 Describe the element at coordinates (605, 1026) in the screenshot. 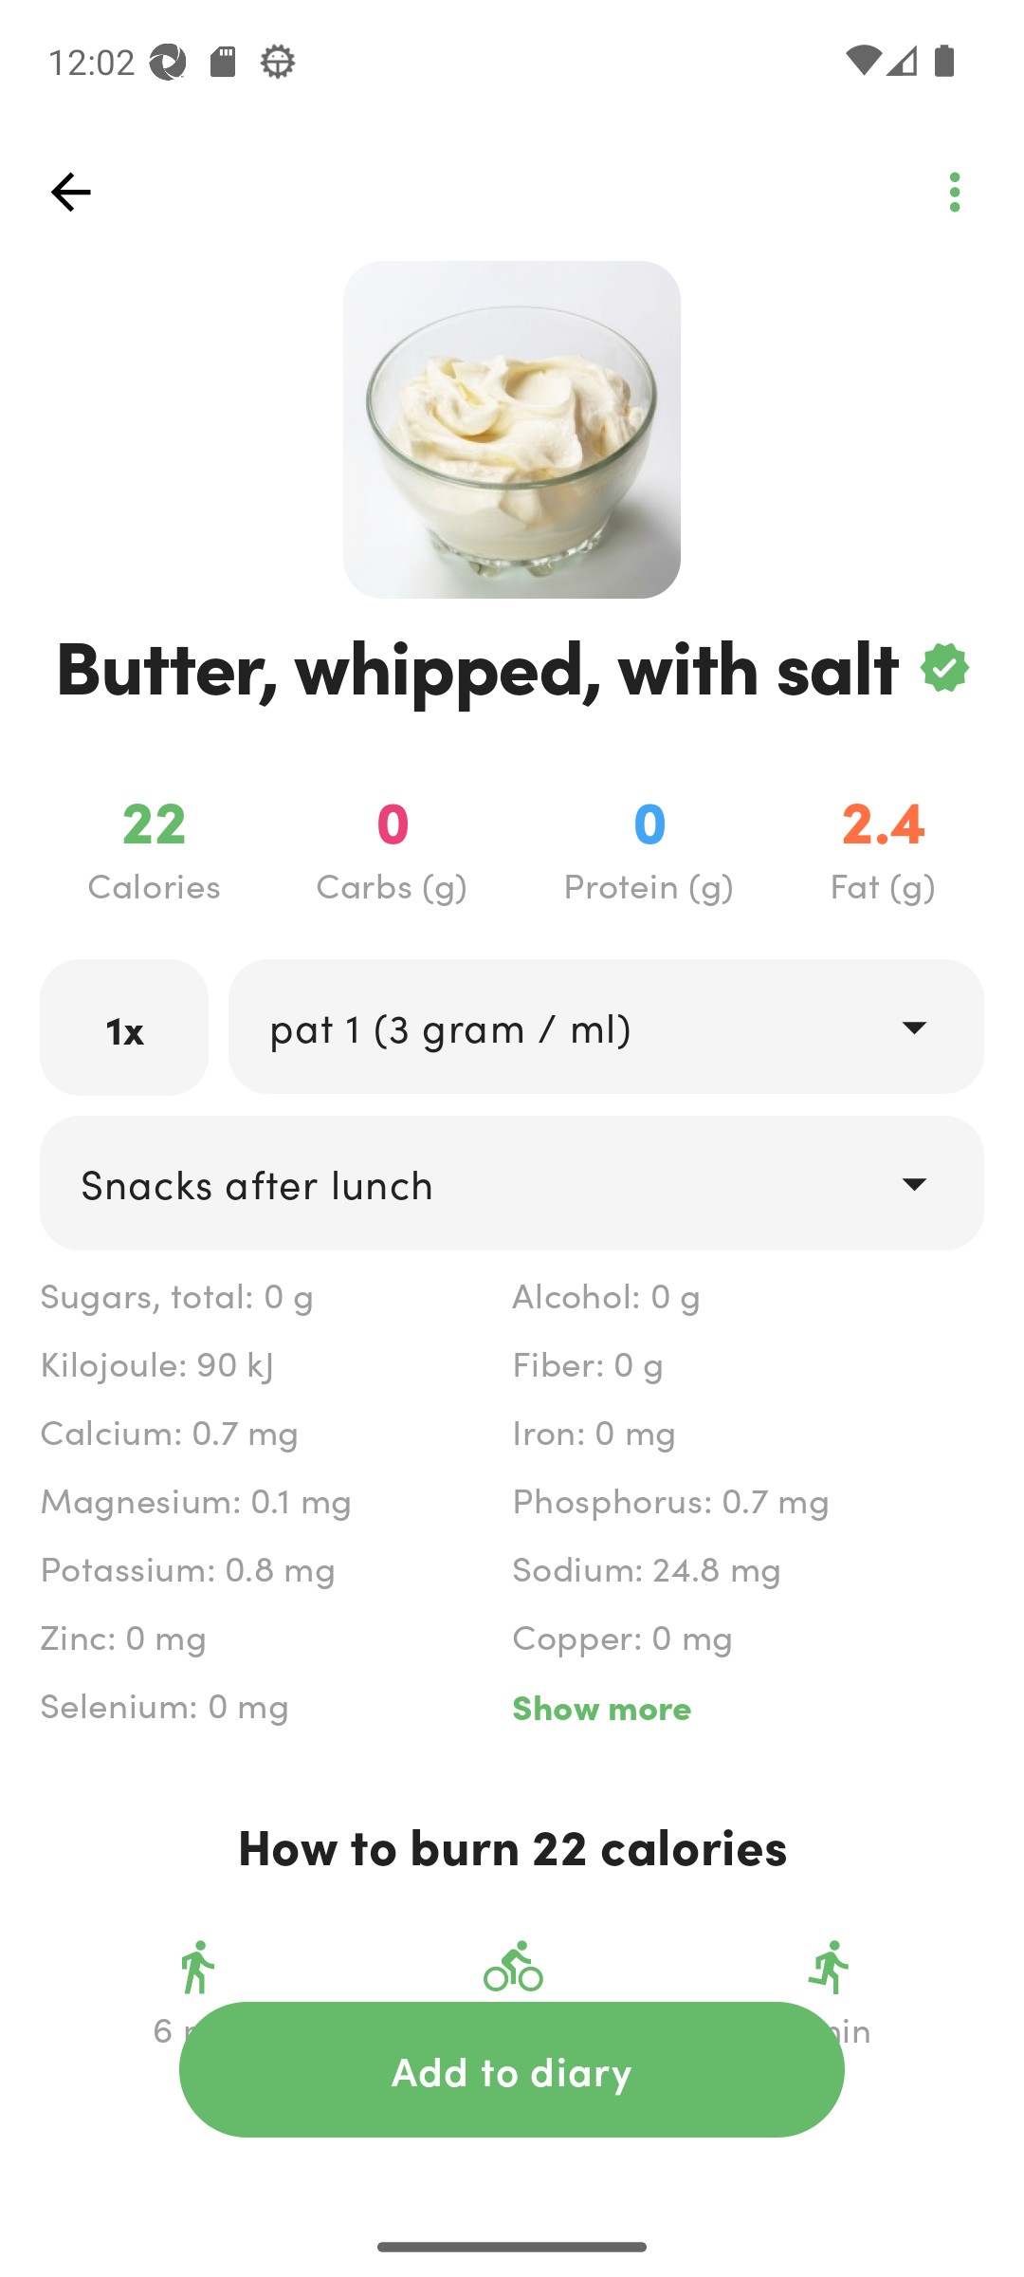

I see `drop_down pat 1 (3 gram / ml)` at that location.